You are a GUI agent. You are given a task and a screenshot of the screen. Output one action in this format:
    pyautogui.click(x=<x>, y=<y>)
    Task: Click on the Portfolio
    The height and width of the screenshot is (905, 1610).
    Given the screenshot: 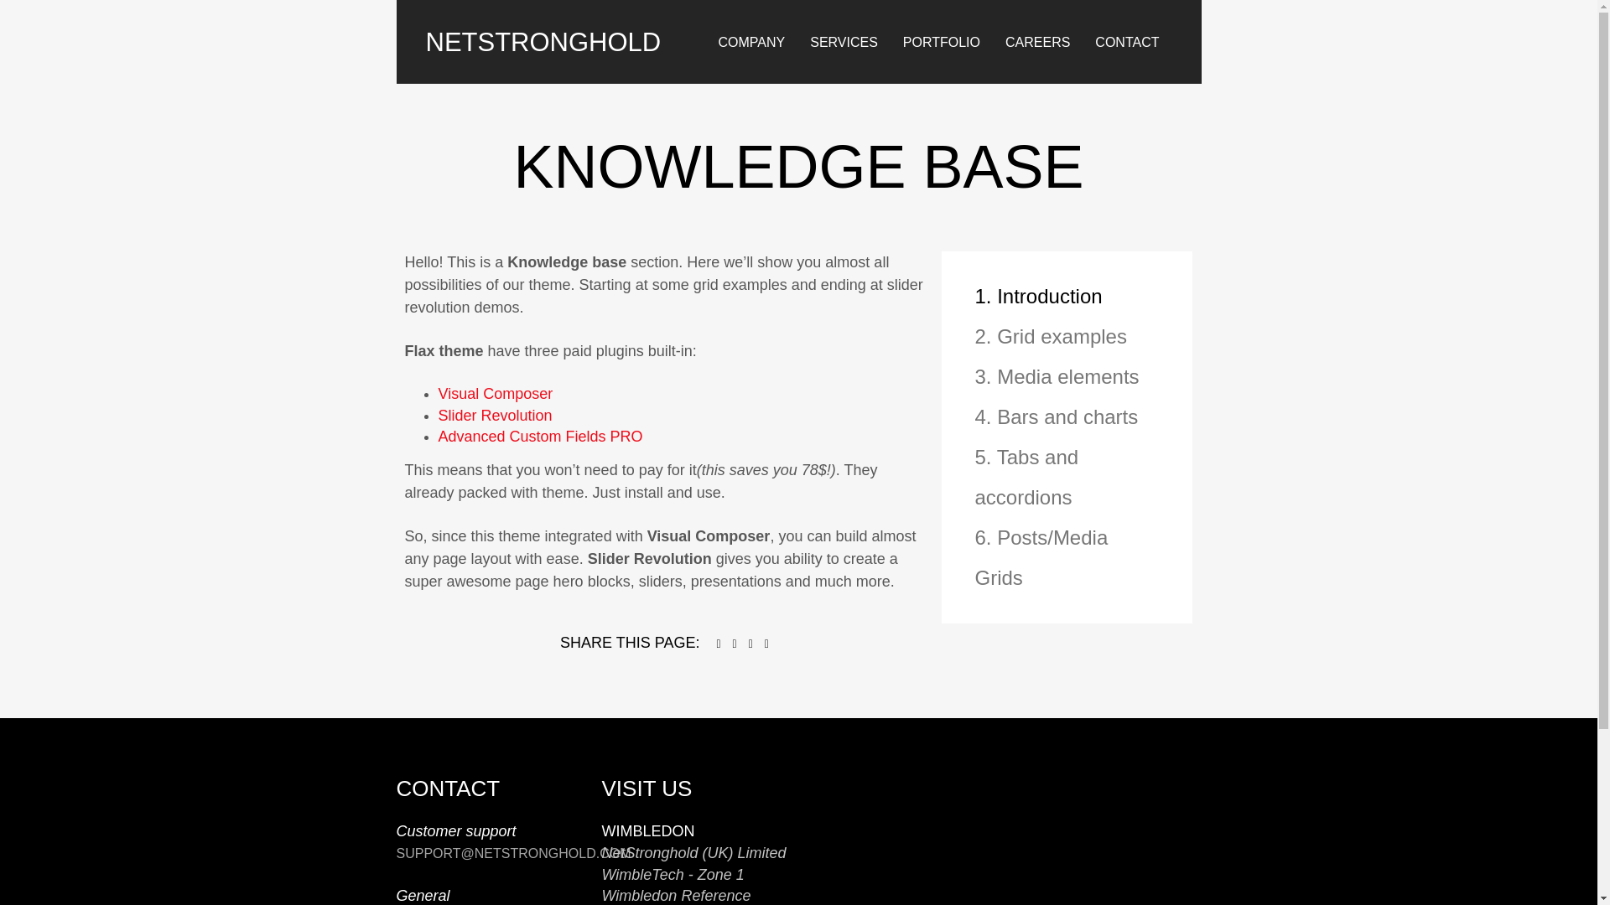 What is the action you would take?
    pyautogui.click(x=941, y=41)
    